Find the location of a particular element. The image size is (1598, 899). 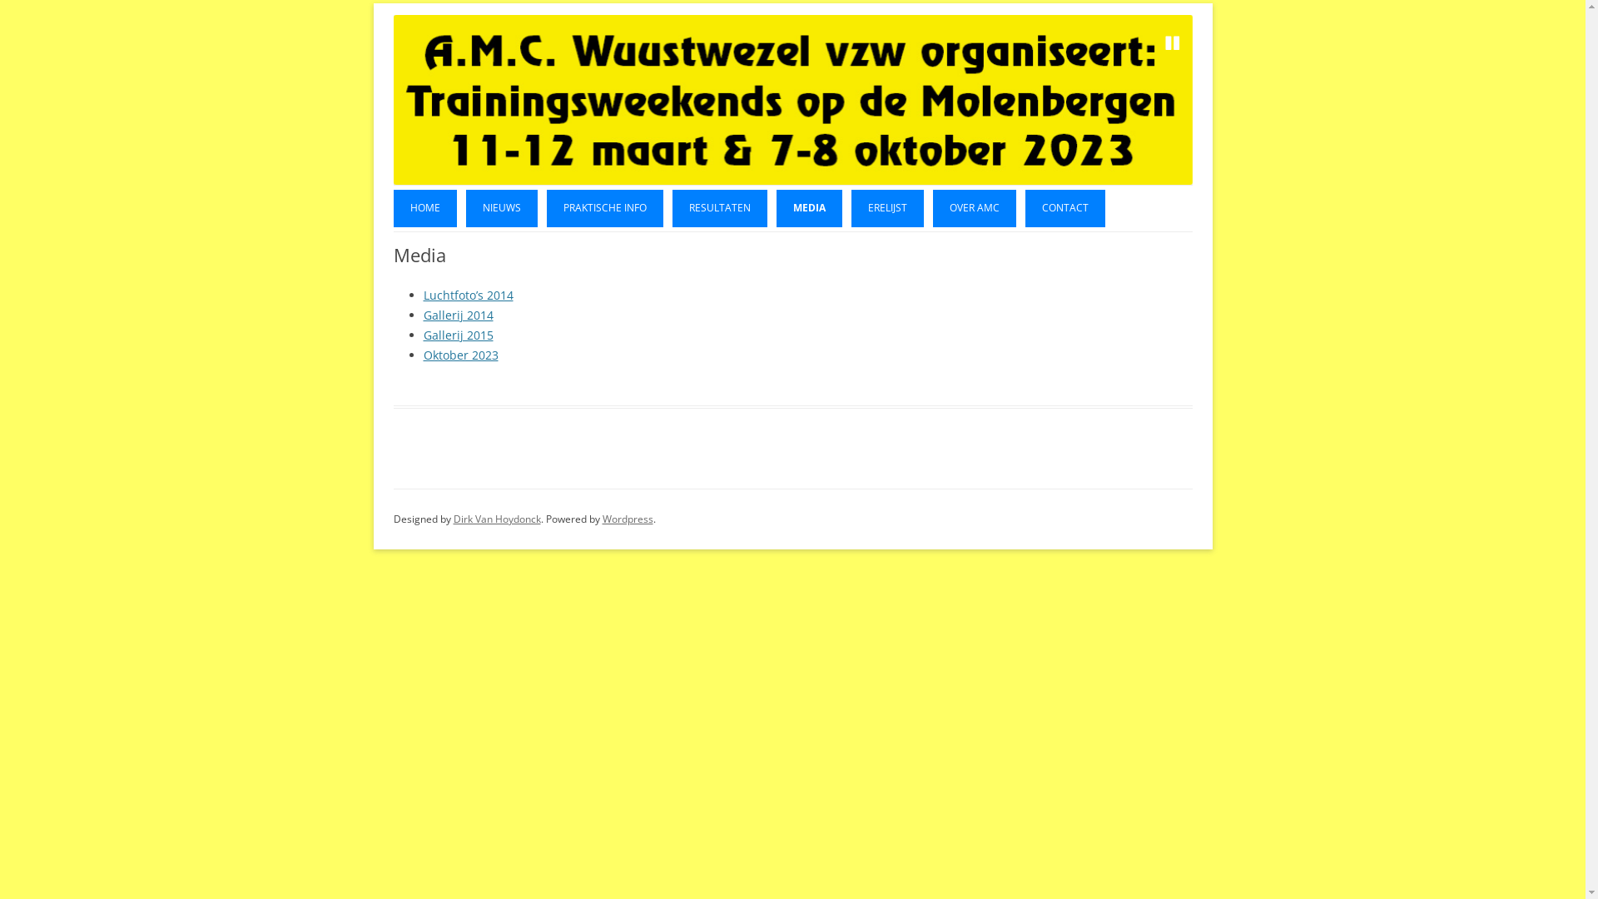

Wordpress is located at coordinates (628, 519).